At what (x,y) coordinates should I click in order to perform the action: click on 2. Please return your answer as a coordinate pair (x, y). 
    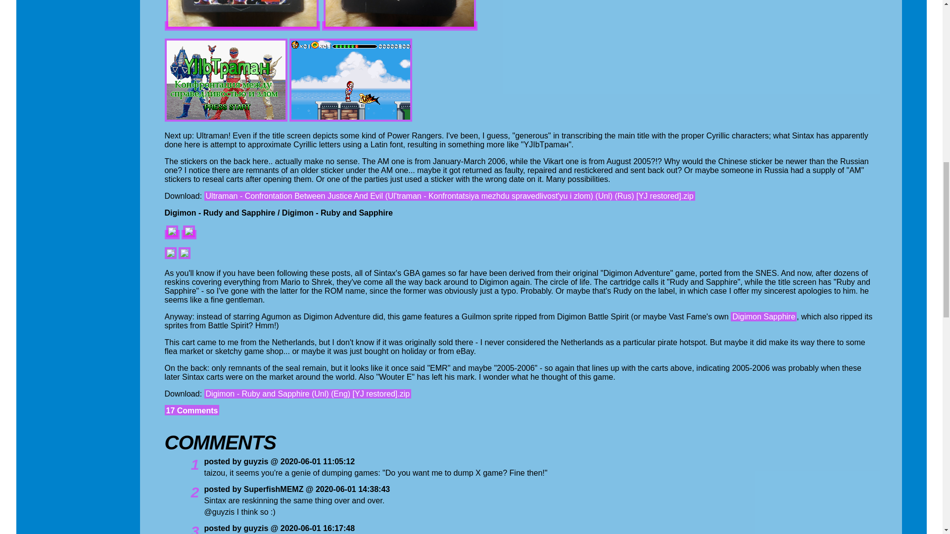
    Looking at the image, I should click on (181, 492).